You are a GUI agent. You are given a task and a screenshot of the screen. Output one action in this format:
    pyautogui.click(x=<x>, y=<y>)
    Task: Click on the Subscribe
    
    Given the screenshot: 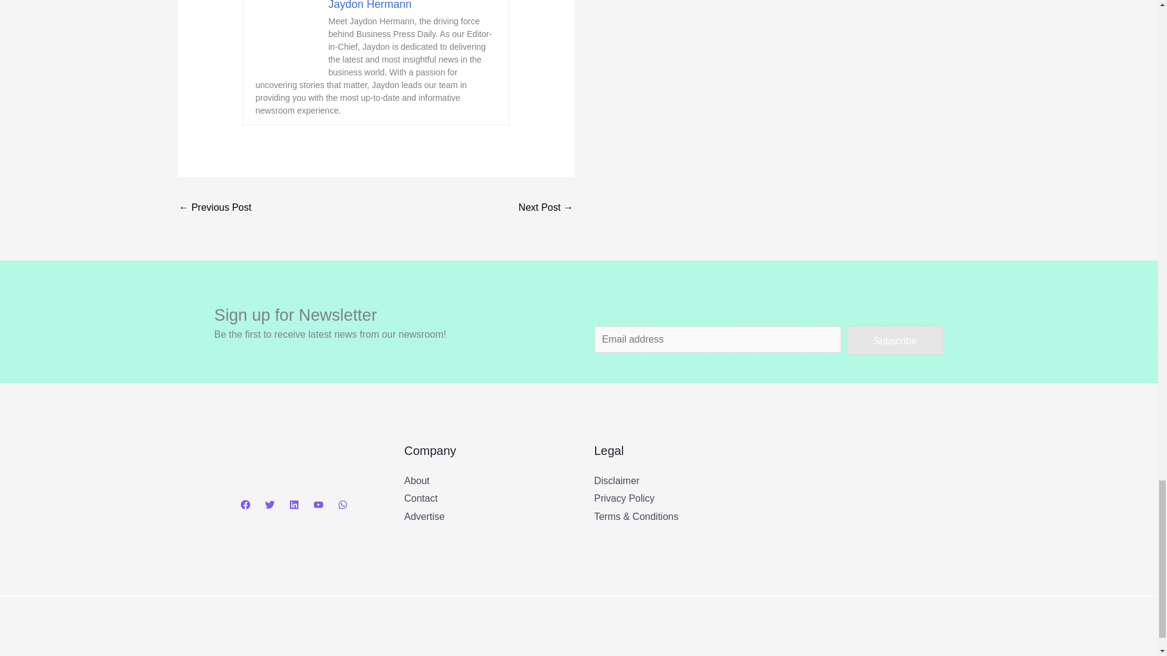 What is the action you would take?
    pyautogui.click(x=895, y=340)
    